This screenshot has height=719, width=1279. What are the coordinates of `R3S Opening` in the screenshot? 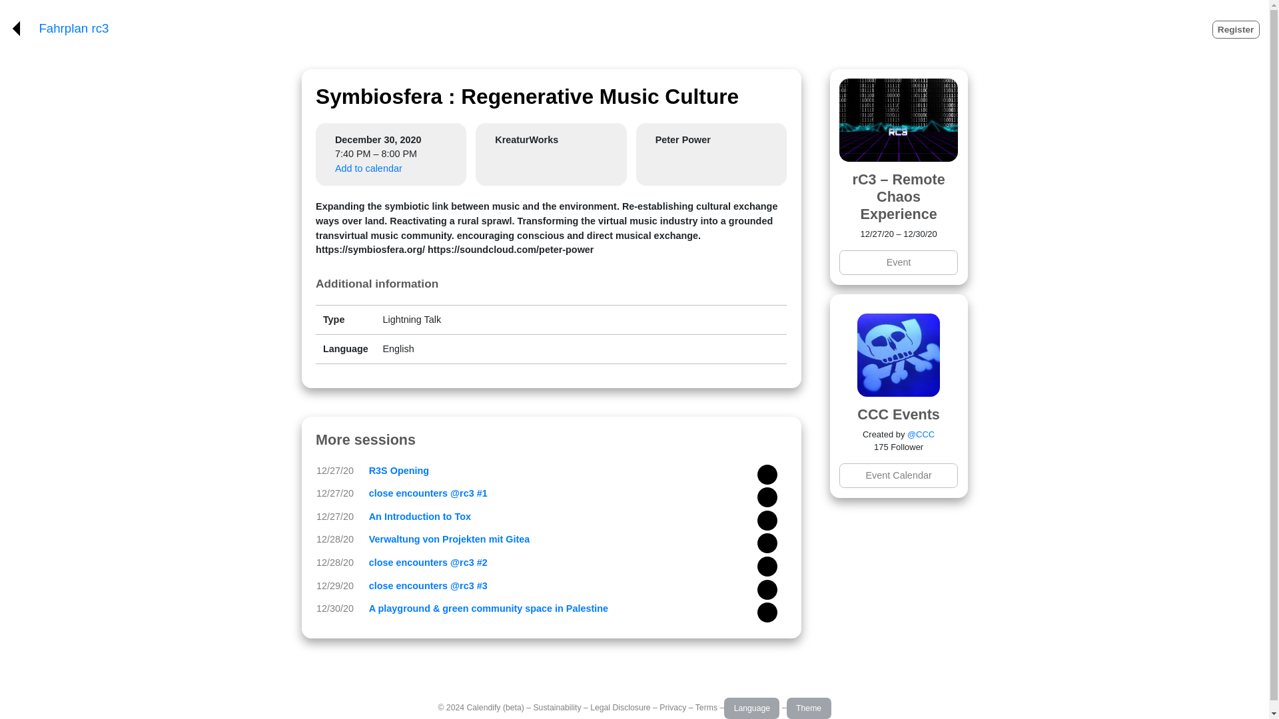 It's located at (398, 470).